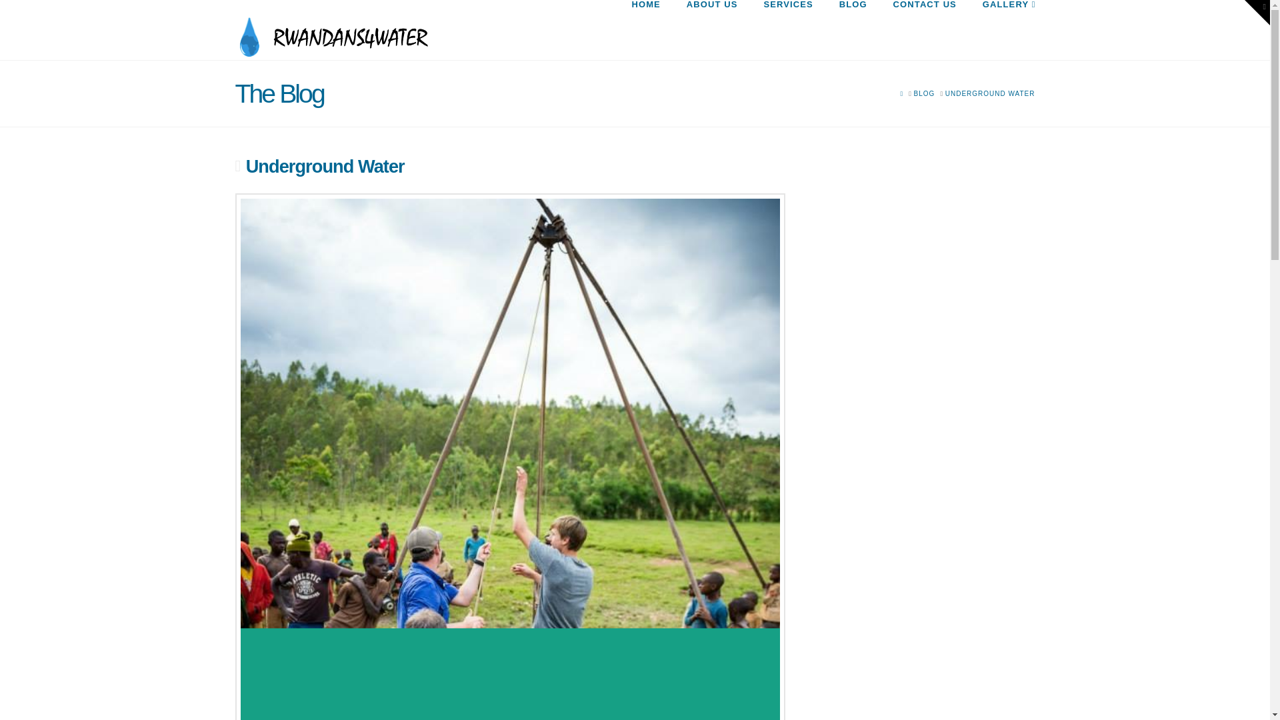 The width and height of the screenshot is (1280, 720). I want to click on GALLERY, so click(1002, 29).